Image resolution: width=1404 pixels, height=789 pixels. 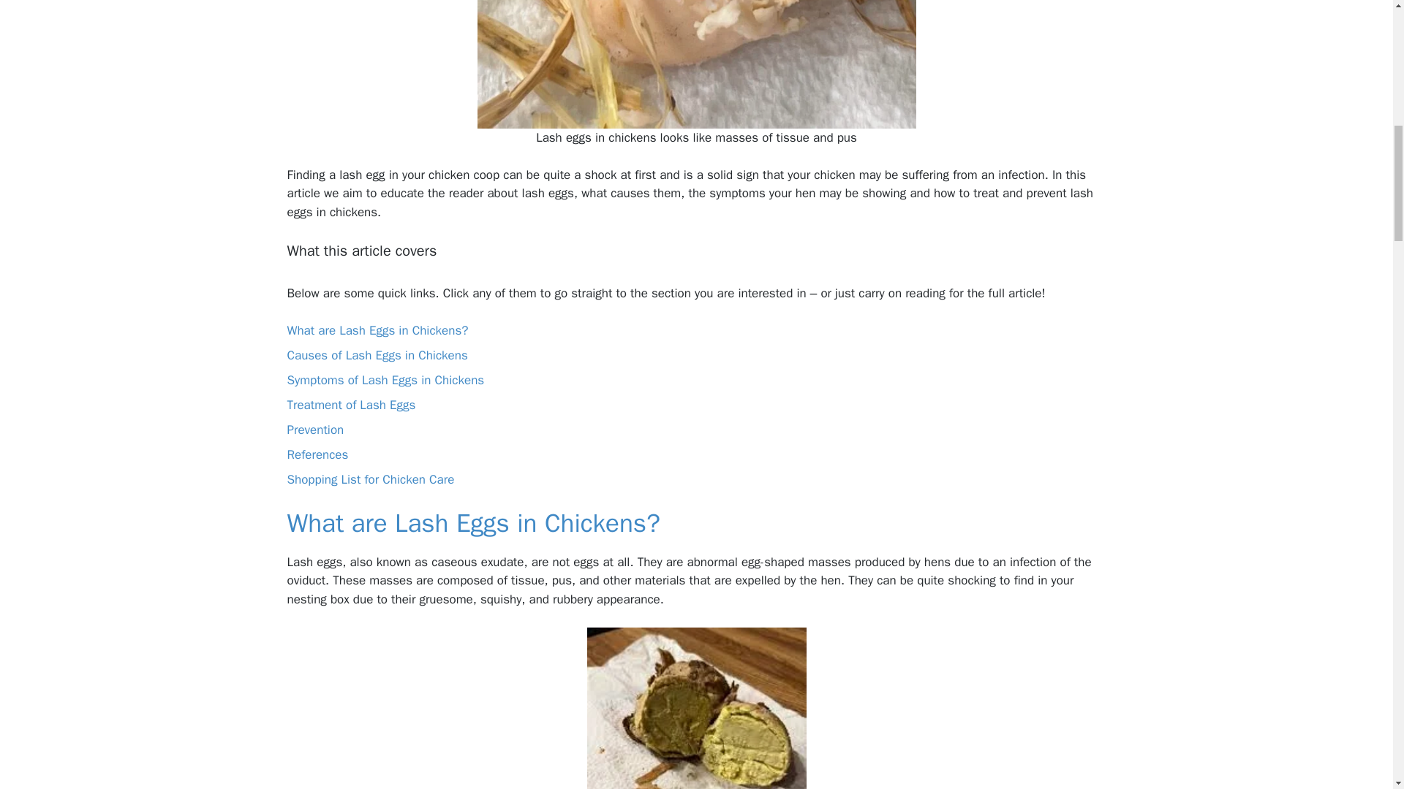 I want to click on Causes of Lash Eggs in Chickens, so click(x=377, y=355).